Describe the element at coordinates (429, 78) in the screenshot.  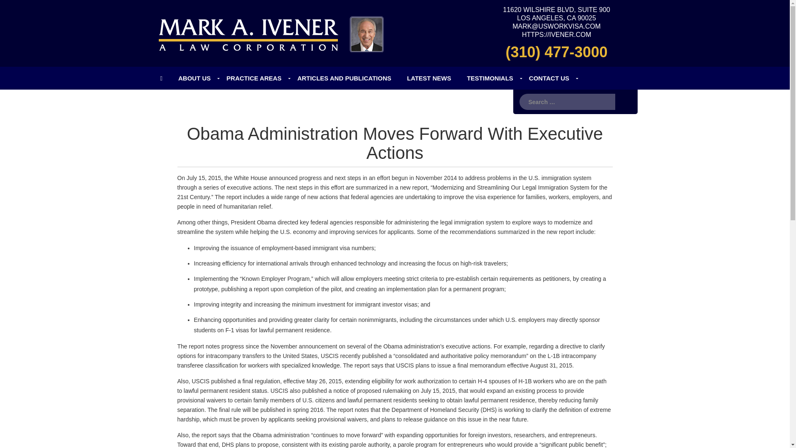
I see `LATEST NEWS` at that location.